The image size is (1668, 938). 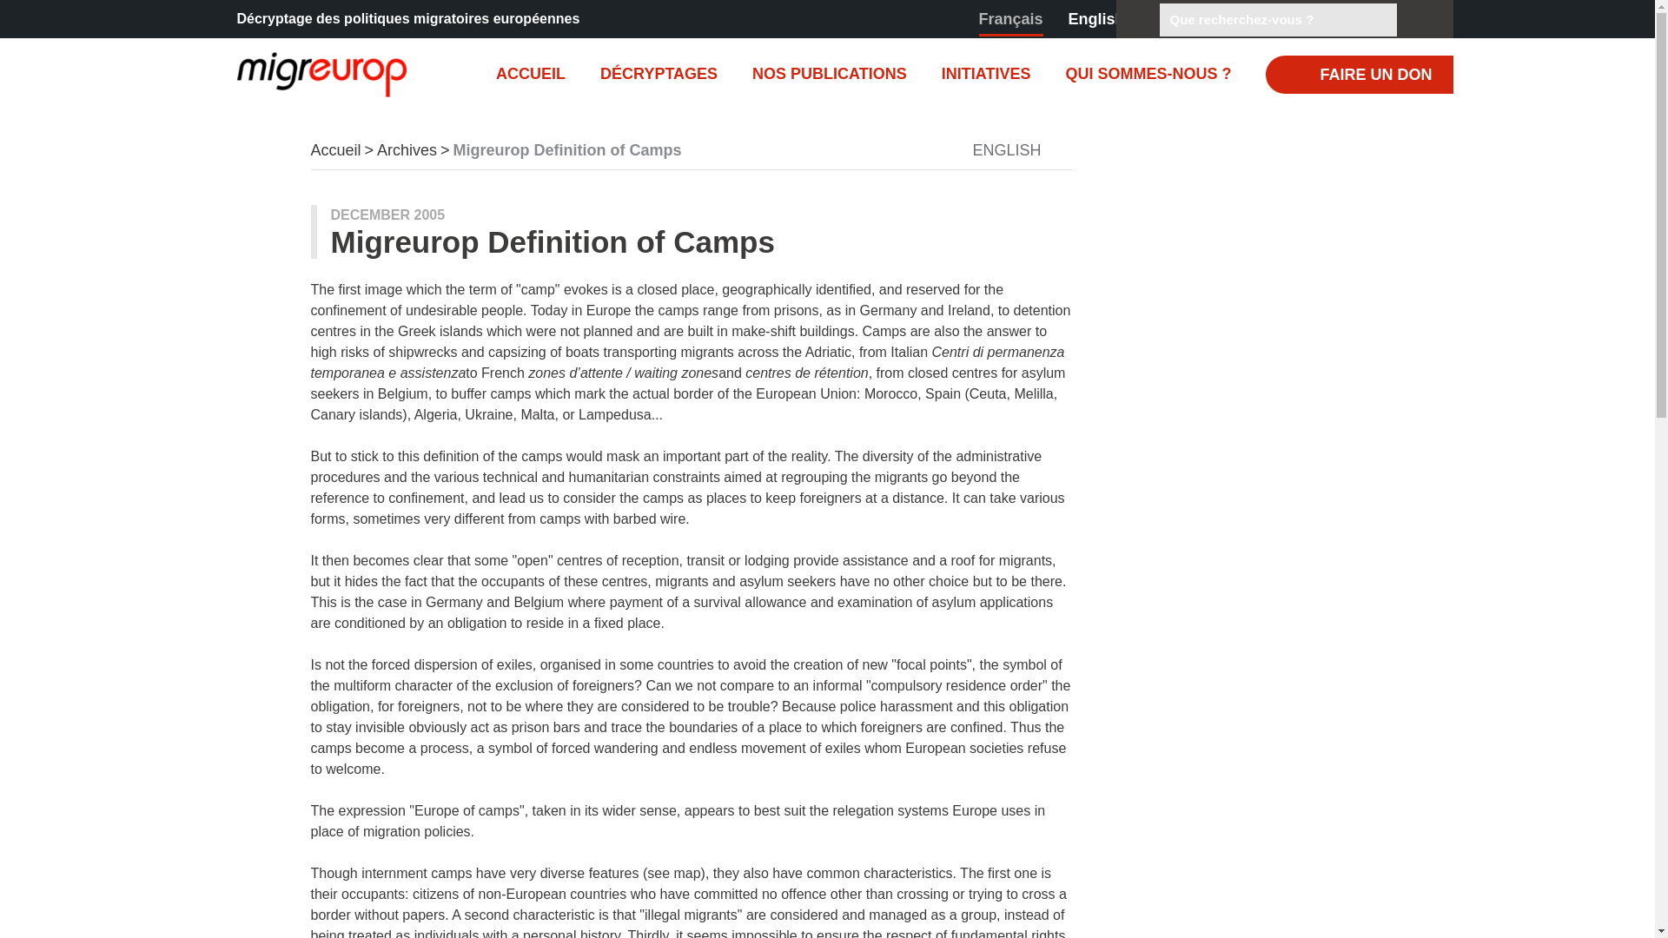 What do you see at coordinates (1147, 73) in the screenshot?
I see `QUI SOMMES-NOUS ?` at bounding box center [1147, 73].